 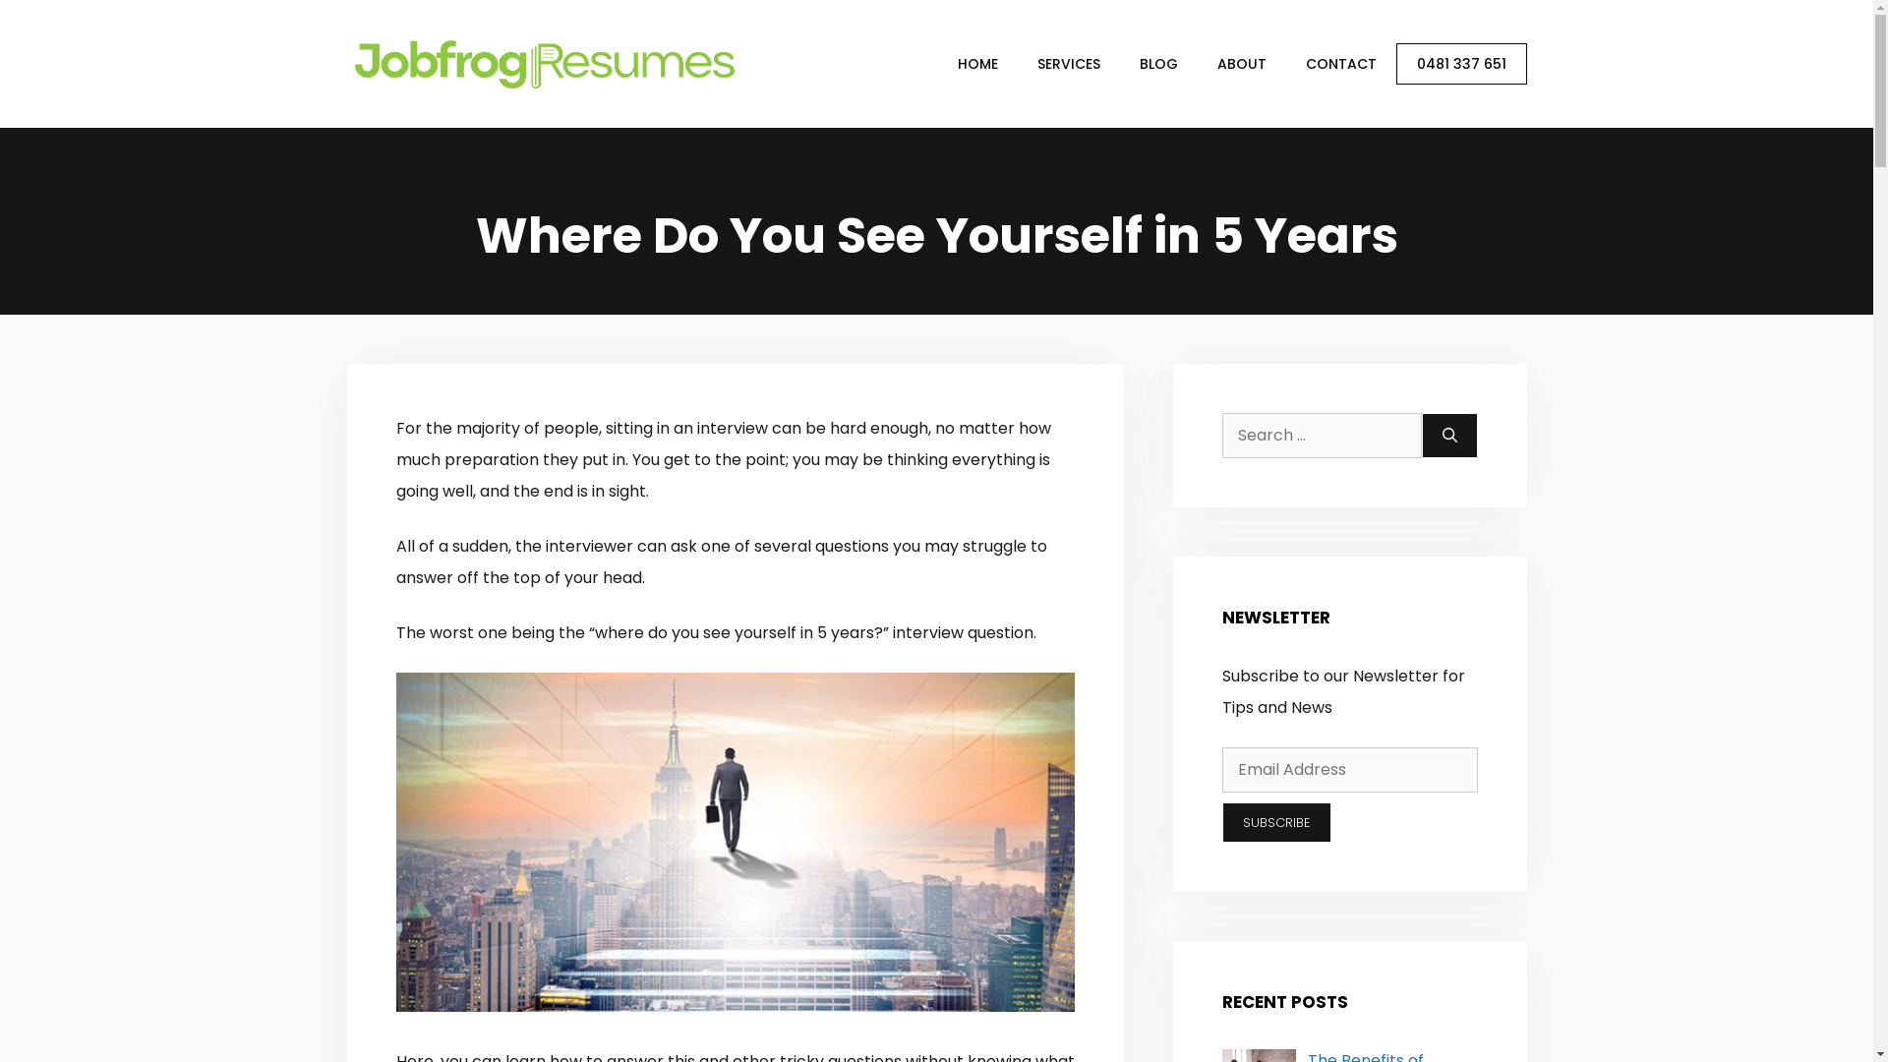 What do you see at coordinates (977, 64) in the screenshot?
I see `HOME` at bounding box center [977, 64].